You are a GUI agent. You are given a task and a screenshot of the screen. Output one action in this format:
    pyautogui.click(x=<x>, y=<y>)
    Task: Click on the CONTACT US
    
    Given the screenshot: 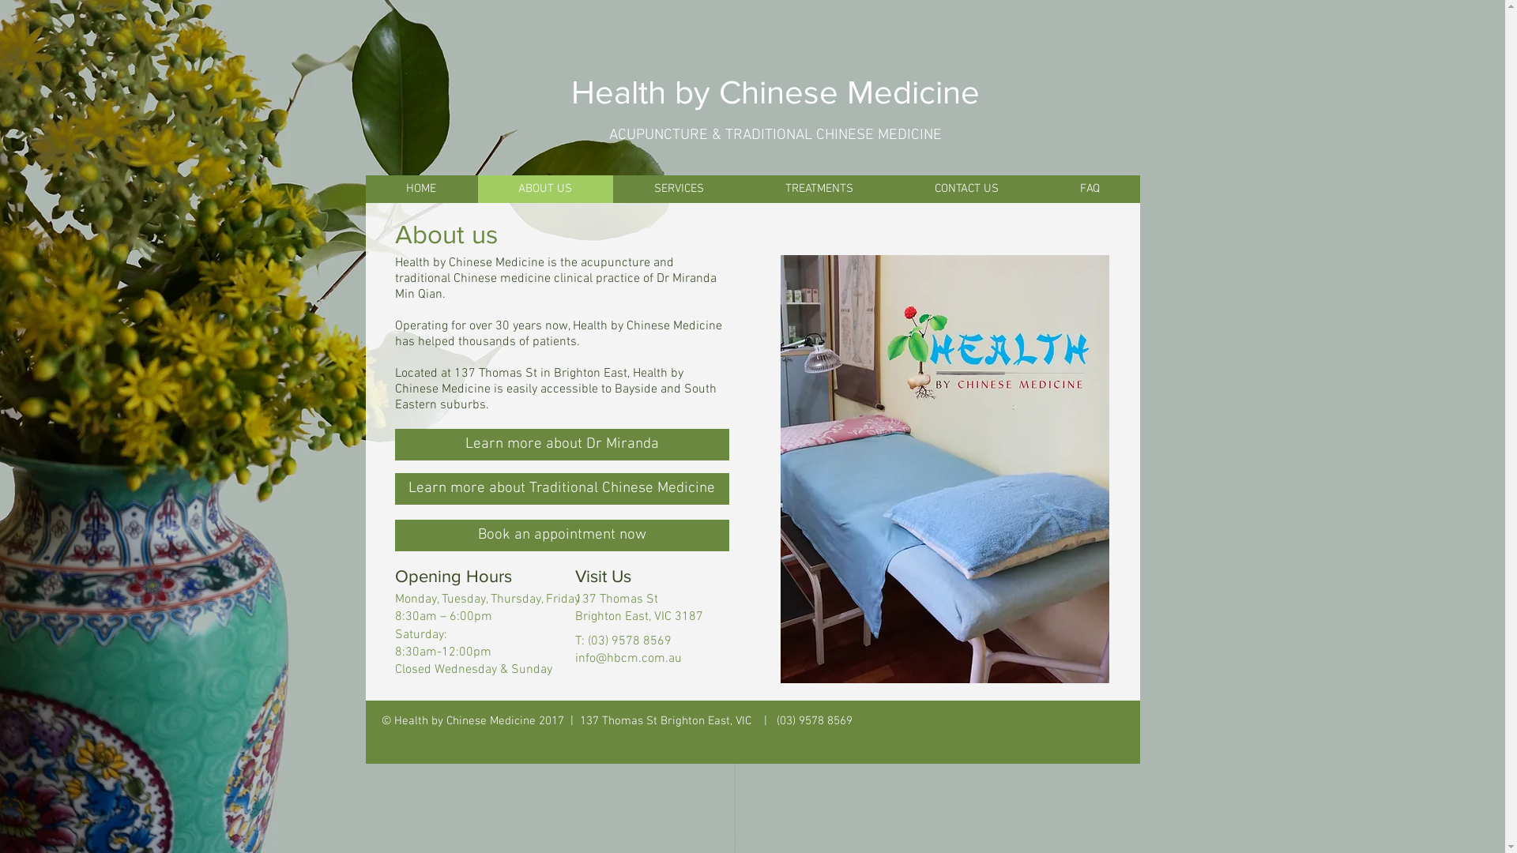 What is the action you would take?
    pyautogui.click(x=966, y=190)
    